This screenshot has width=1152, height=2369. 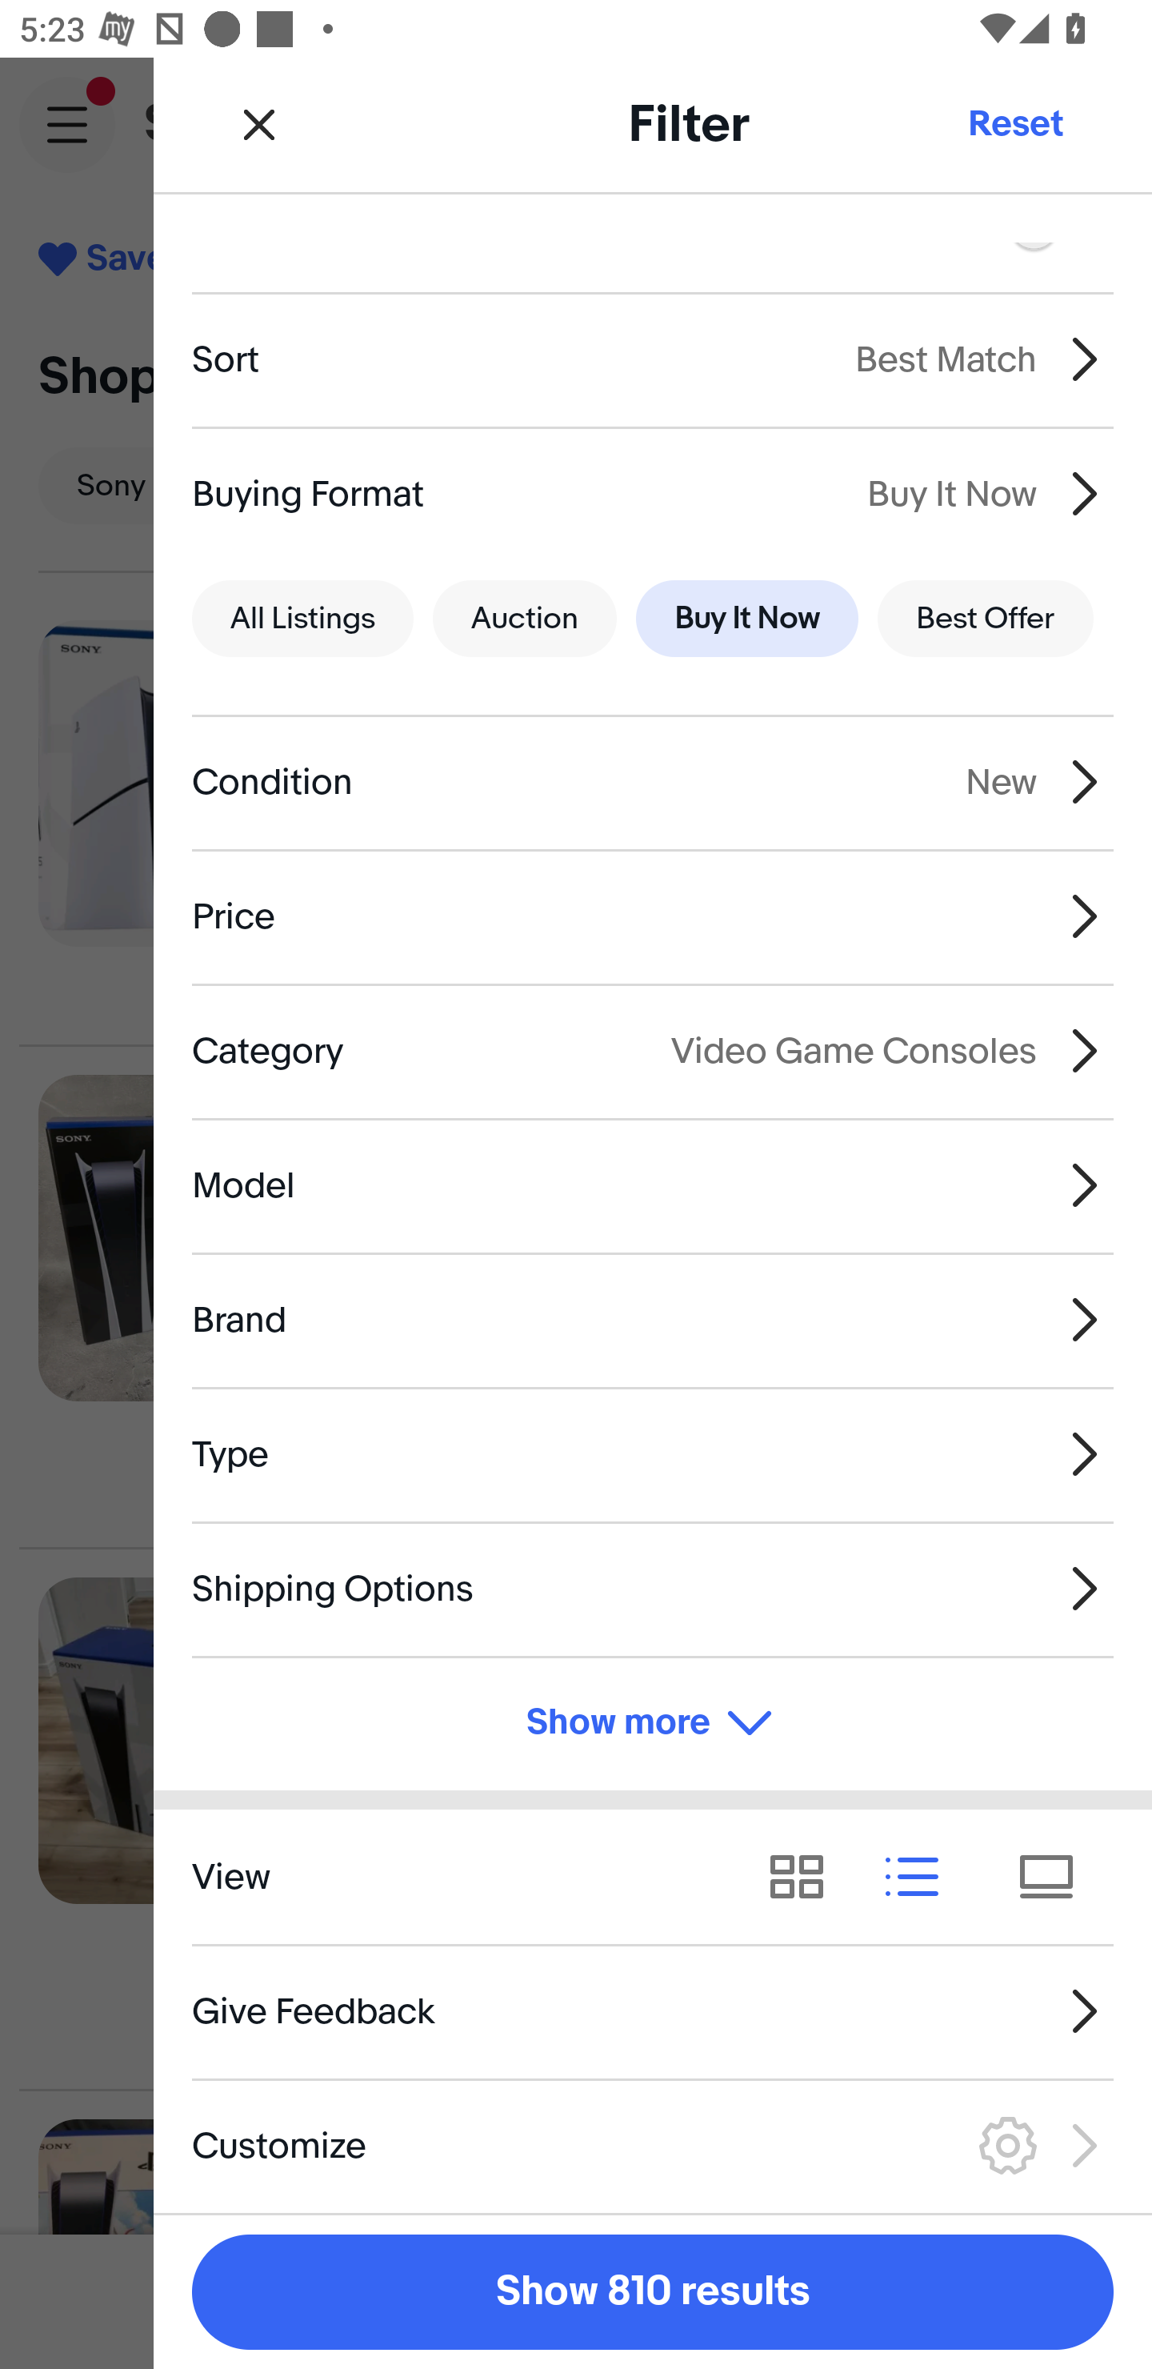 I want to click on Buying Format Buy It Now, so click(x=653, y=493).